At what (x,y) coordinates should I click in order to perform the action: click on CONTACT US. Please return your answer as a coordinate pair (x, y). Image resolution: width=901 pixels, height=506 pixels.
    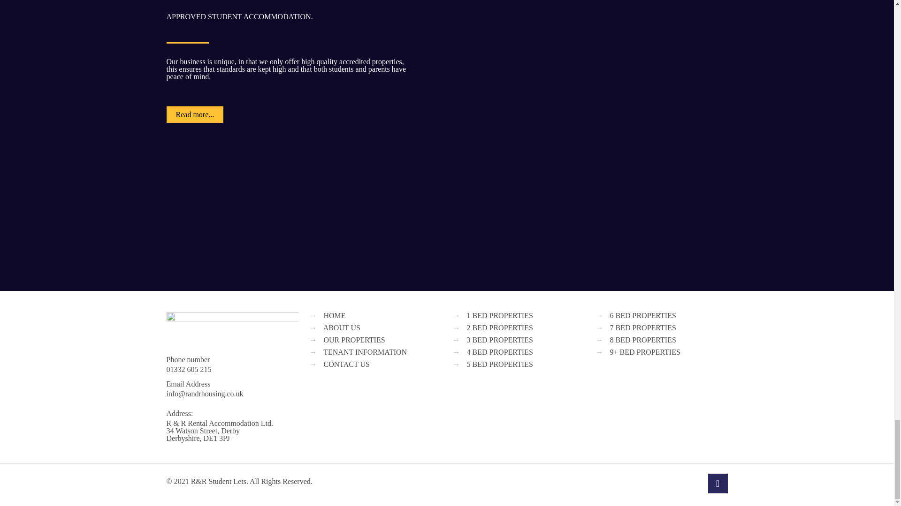
    Looking at the image, I should click on (346, 364).